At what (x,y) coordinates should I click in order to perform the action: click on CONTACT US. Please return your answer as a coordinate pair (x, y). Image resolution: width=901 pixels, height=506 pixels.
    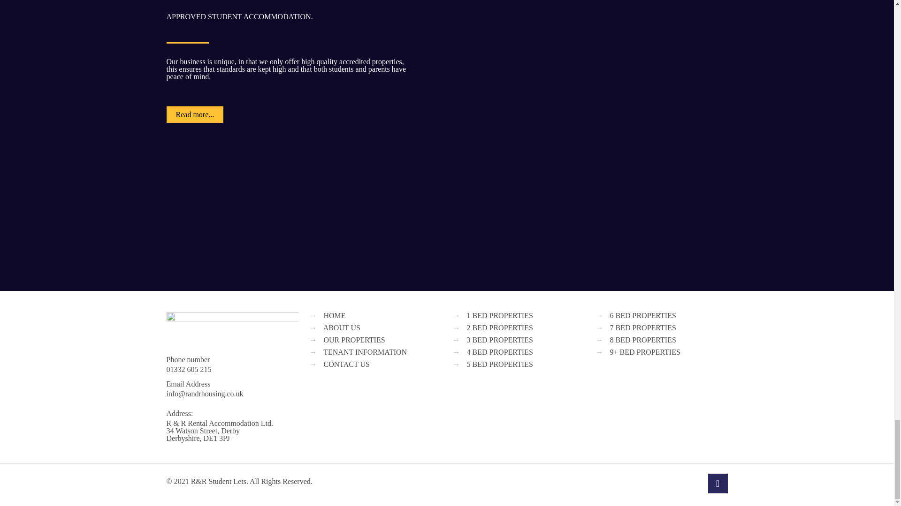
    Looking at the image, I should click on (346, 364).